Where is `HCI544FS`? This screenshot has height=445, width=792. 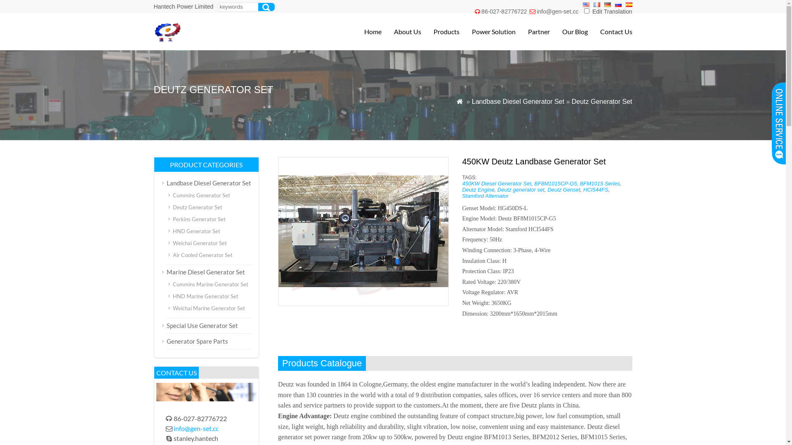
HCI544FS is located at coordinates (596, 190).